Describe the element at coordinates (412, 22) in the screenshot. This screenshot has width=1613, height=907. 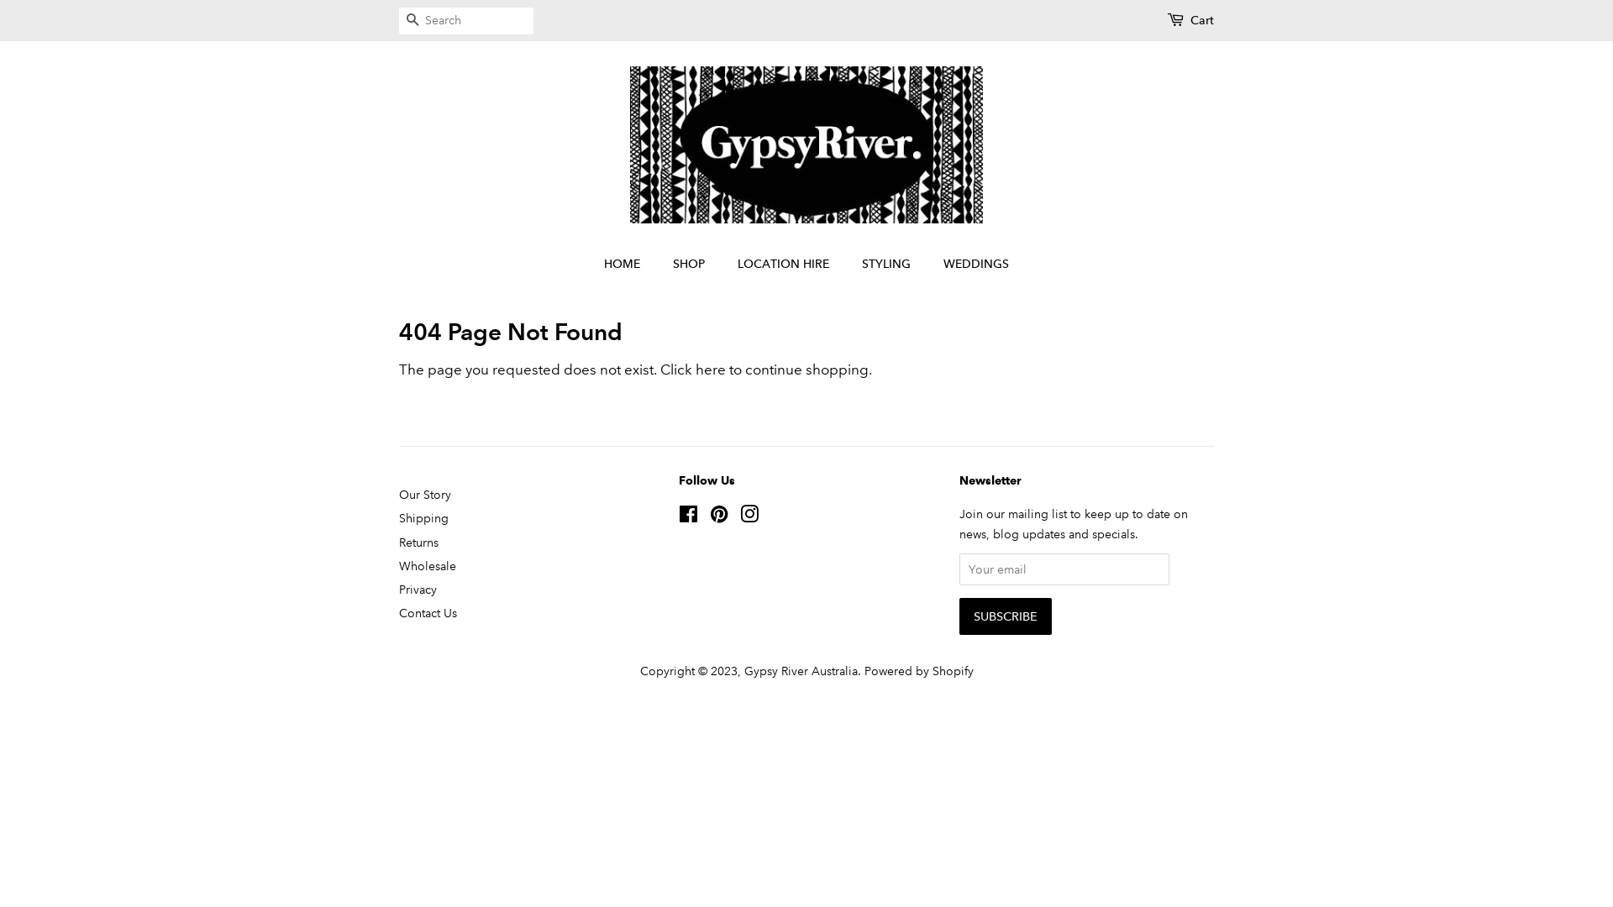
I see `SEARCH` at that location.